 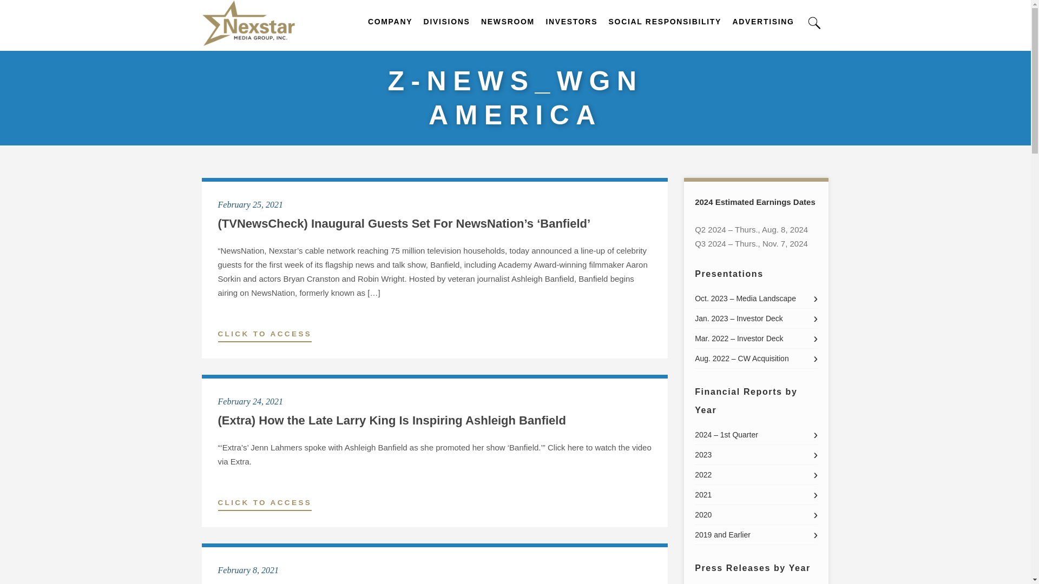 I want to click on DIVISIONS, so click(x=447, y=35).